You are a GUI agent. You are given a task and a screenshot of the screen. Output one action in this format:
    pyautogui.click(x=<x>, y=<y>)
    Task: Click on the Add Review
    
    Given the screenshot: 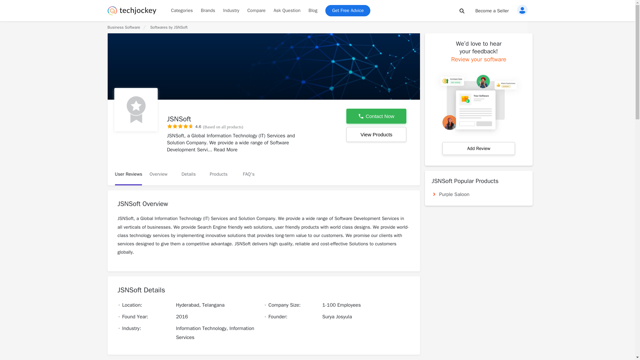 What is the action you would take?
    pyautogui.click(x=479, y=148)
    